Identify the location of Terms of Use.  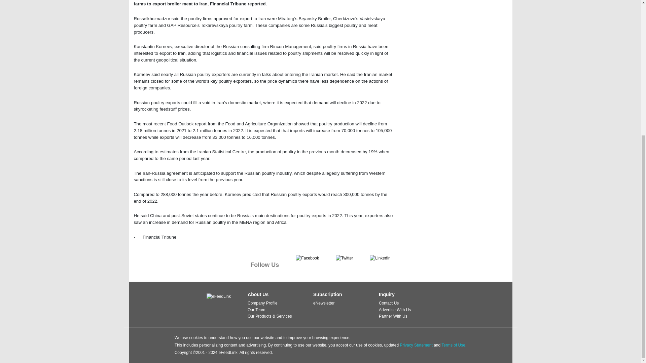
(453, 345).